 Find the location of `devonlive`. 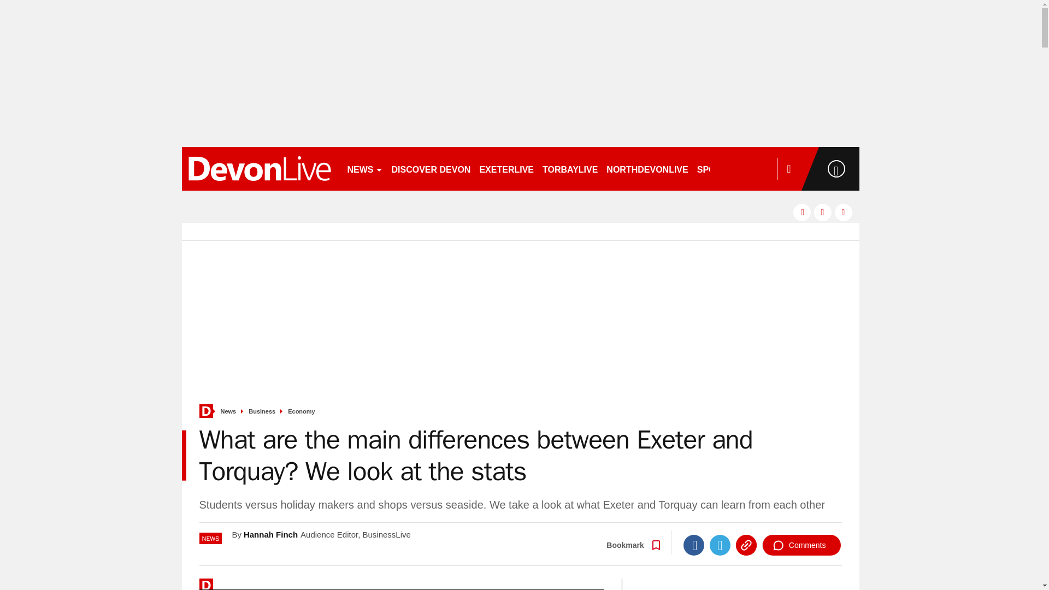

devonlive is located at coordinates (259, 168).